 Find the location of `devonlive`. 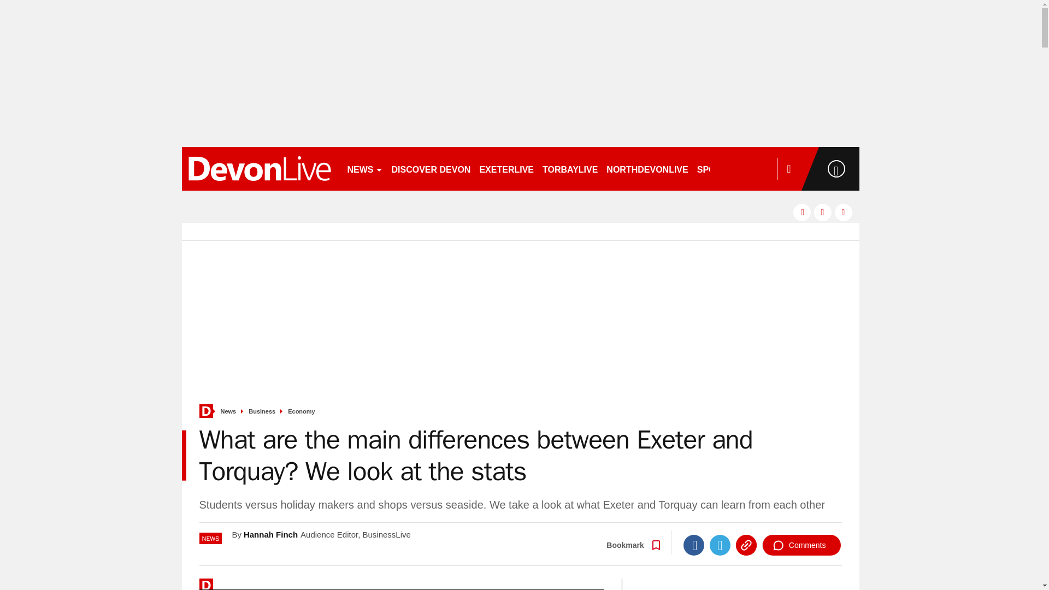

devonlive is located at coordinates (259, 168).